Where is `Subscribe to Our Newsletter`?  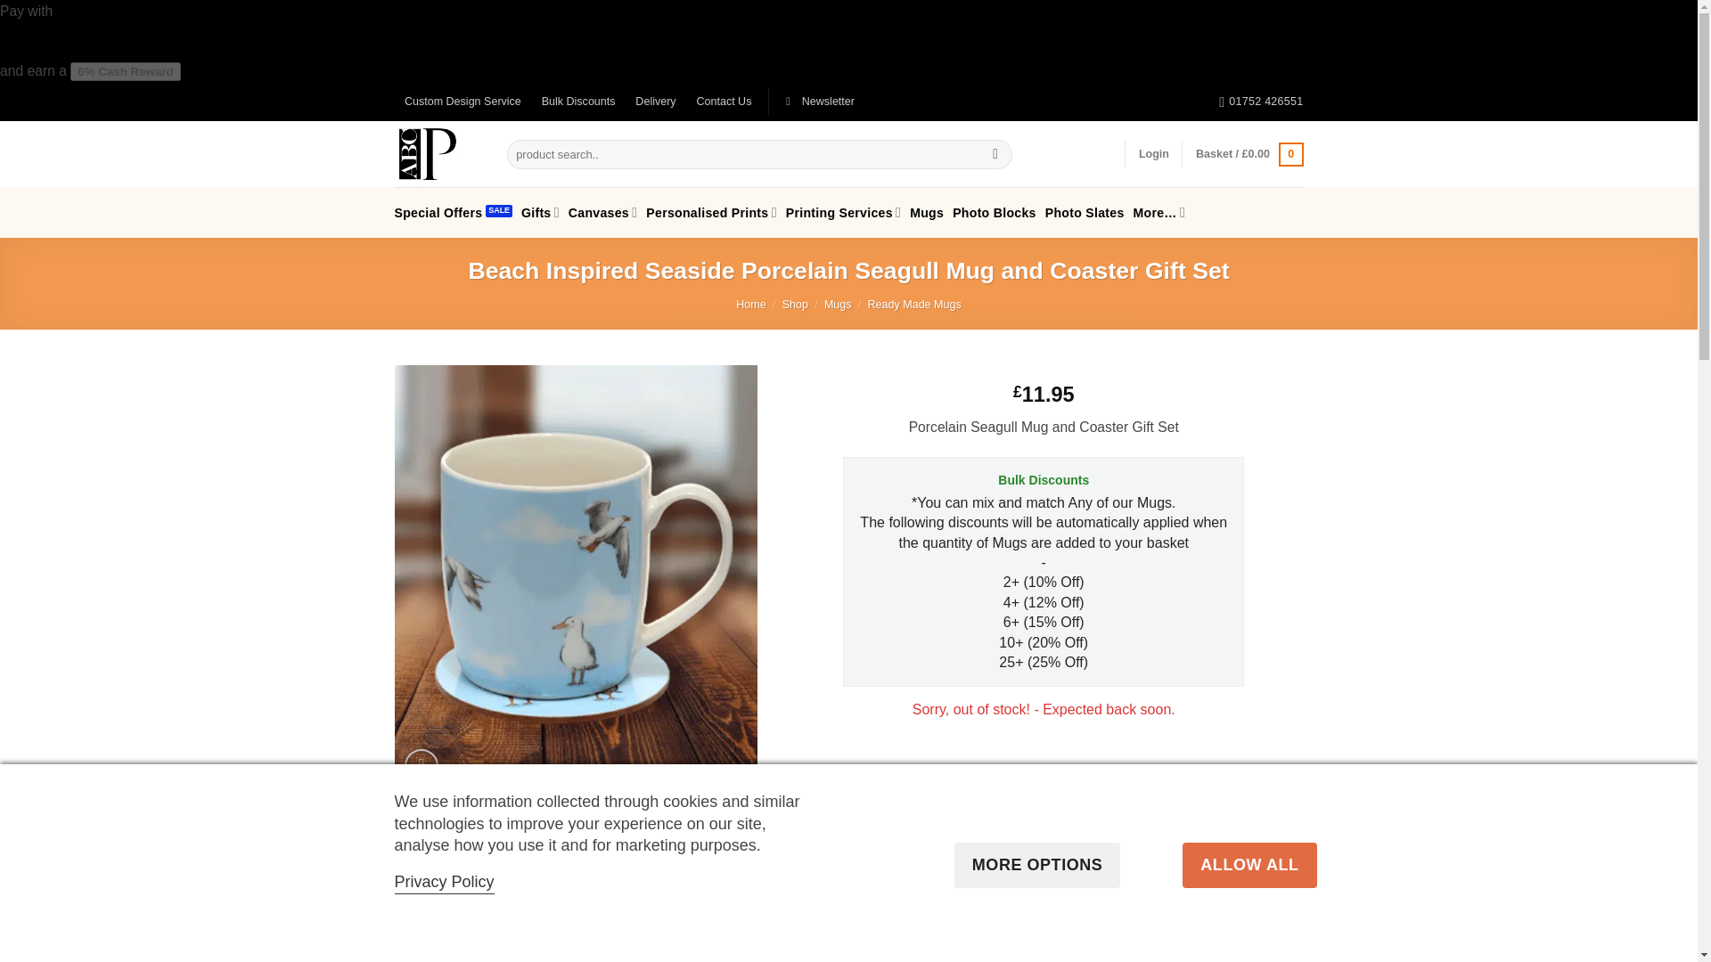 Subscribe to Our Newsletter is located at coordinates (821, 102).